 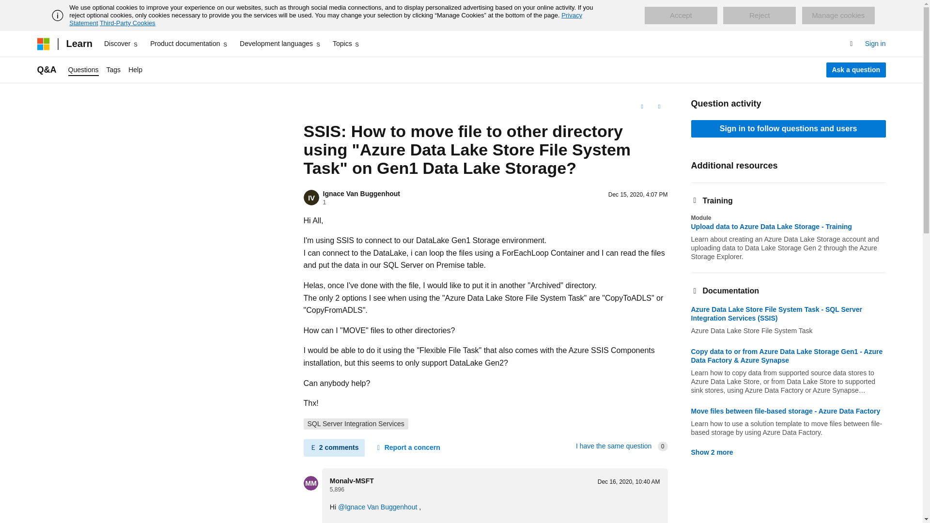 What do you see at coordinates (78, 44) in the screenshot?
I see `Learn` at bounding box center [78, 44].